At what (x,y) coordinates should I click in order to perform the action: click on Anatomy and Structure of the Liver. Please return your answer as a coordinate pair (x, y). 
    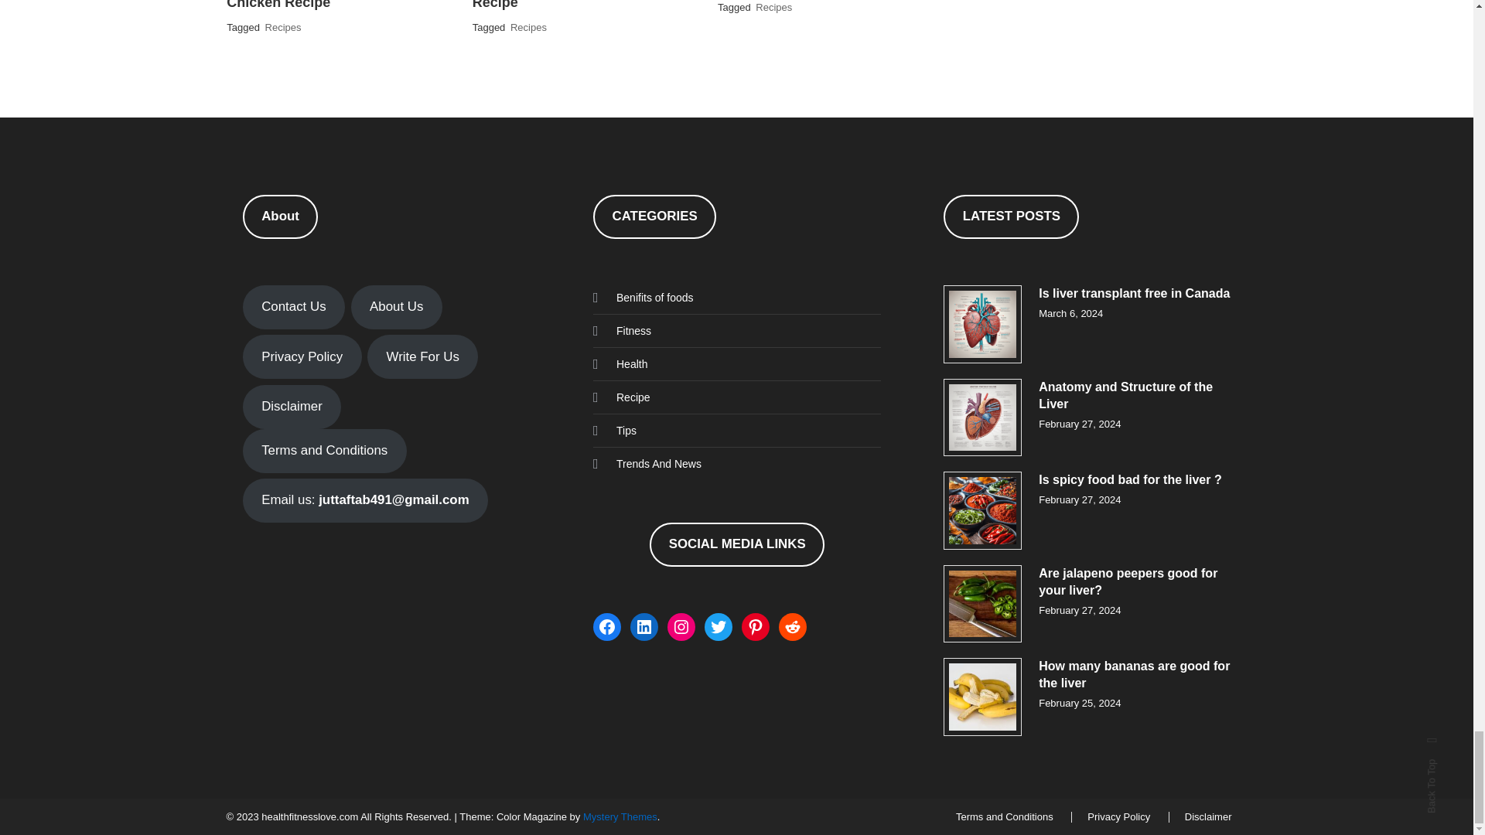
    Looking at the image, I should click on (982, 417).